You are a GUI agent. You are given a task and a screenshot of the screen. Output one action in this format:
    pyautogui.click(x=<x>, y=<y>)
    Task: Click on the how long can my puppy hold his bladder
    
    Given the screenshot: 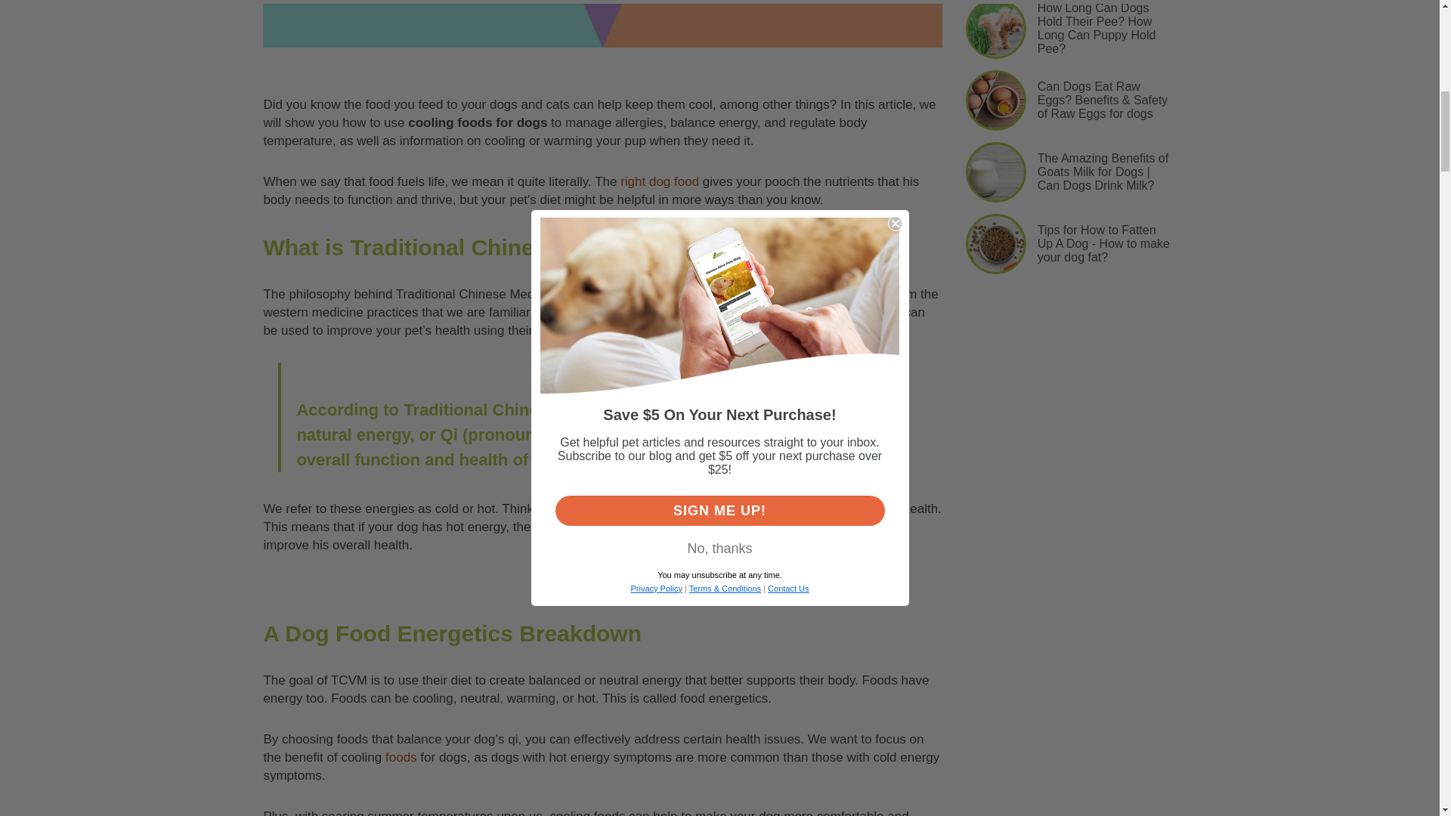 What is the action you would take?
    pyautogui.click(x=996, y=29)
    